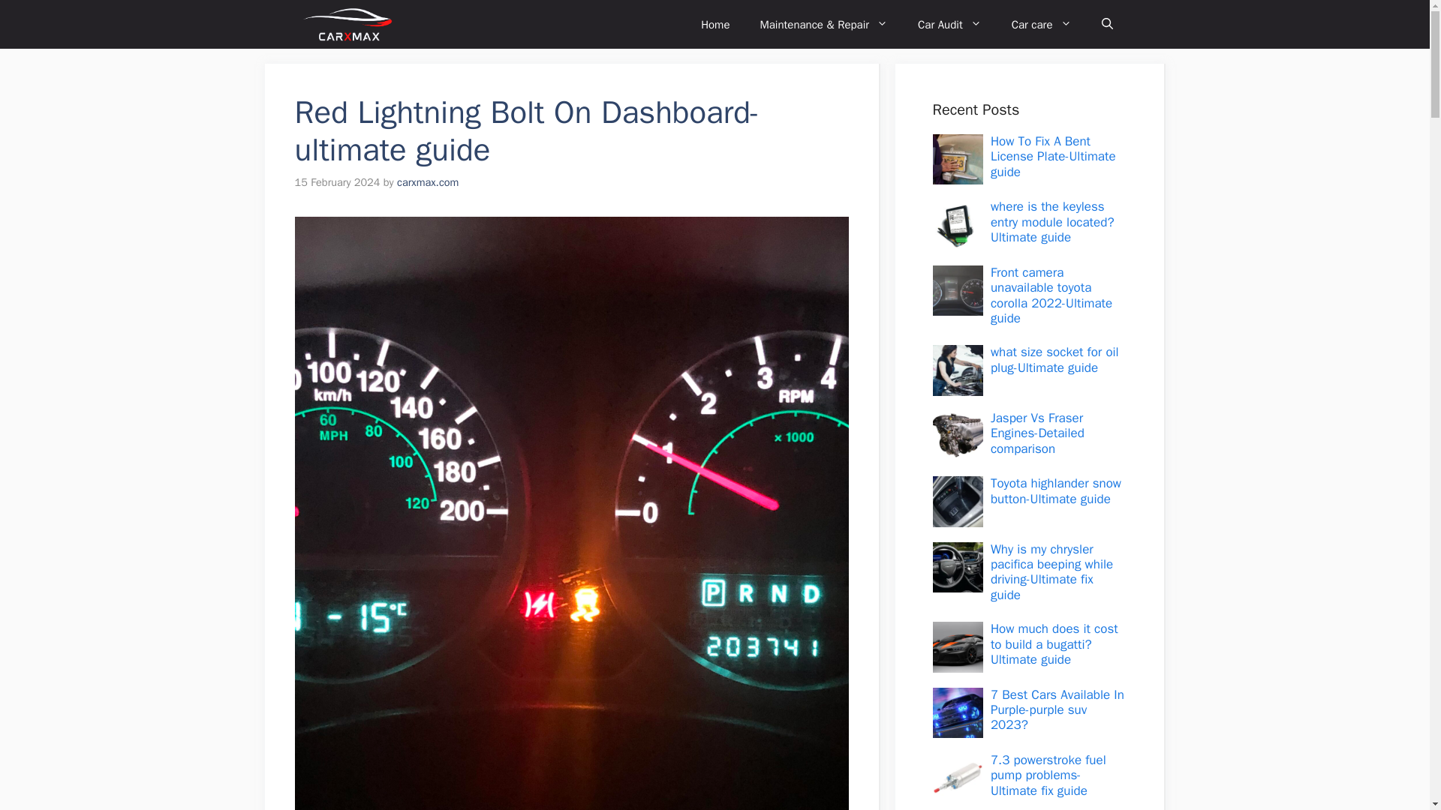 This screenshot has width=1441, height=810. I want to click on carxmax.com, so click(428, 181).